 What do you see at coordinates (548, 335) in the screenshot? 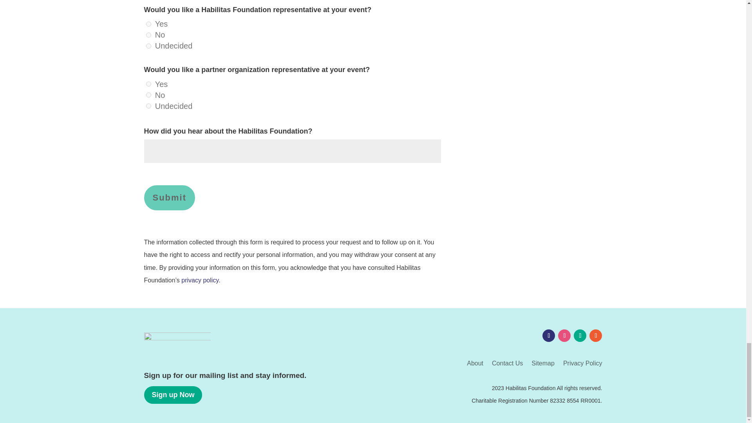
I see `Follow on Facebook` at bounding box center [548, 335].